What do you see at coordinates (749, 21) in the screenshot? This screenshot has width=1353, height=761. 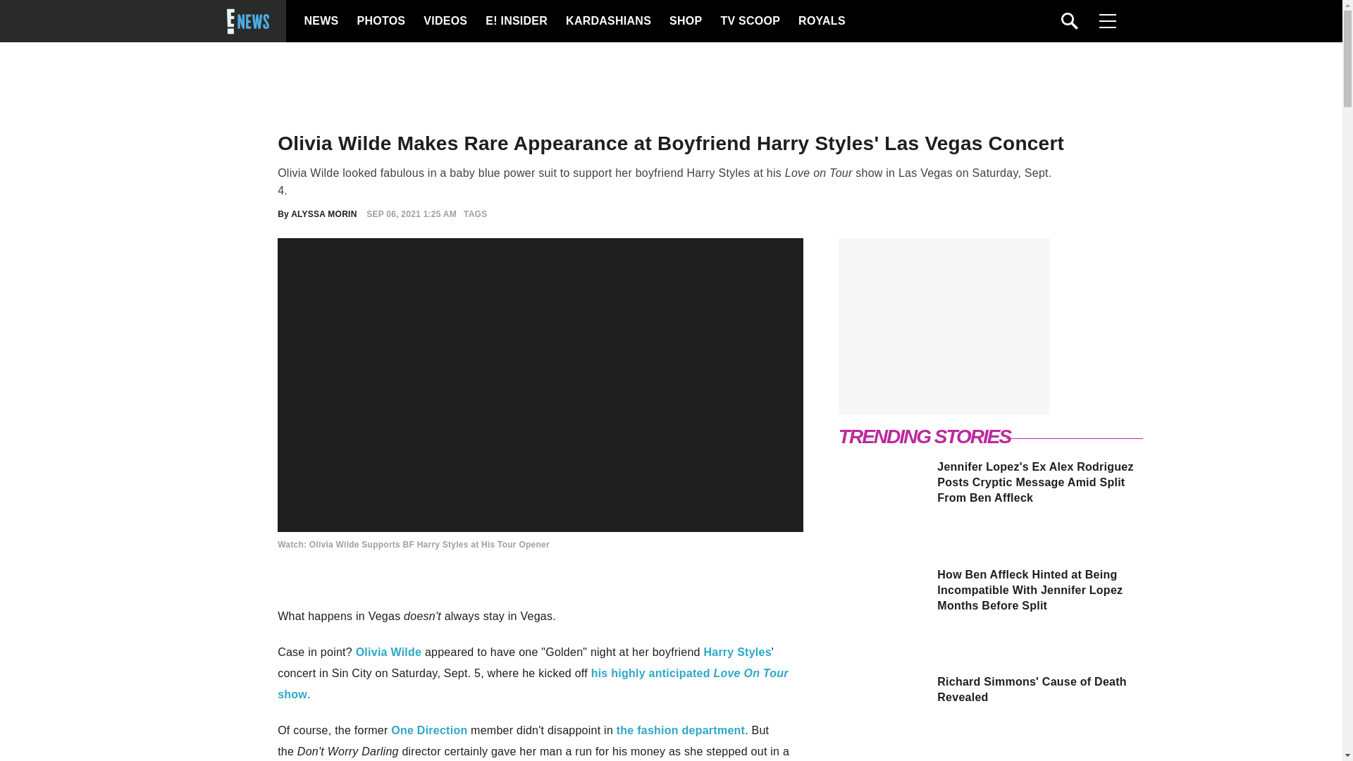 I see `TV SCOOP` at bounding box center [749, 21].